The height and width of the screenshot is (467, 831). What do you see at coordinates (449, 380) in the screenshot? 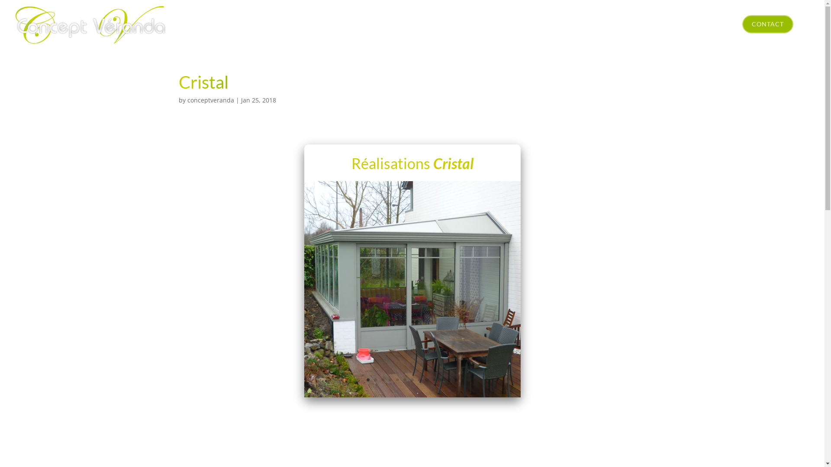
I see `12` at bounding box center [449, 380].